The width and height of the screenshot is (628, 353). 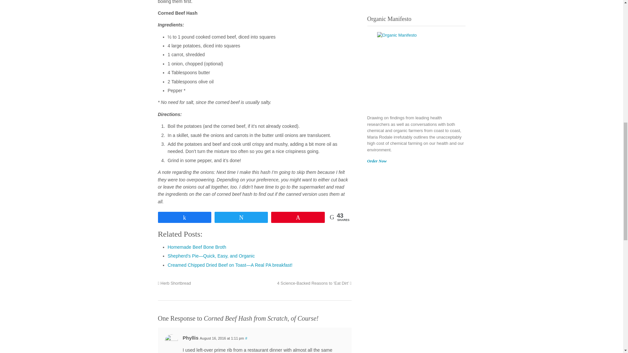 What do you see at coordinates (197, 247) in the screenshot?
I see `Homemade Beef Bone Broth` at bounding box center [197, 247].